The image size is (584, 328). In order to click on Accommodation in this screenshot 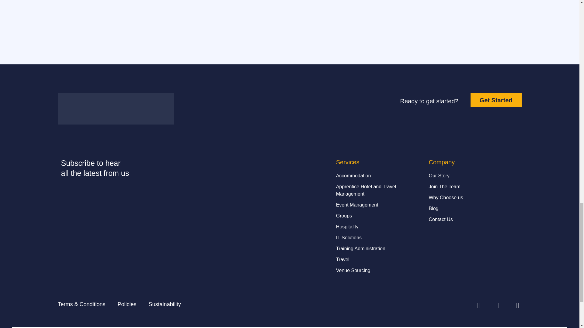, I will do `click(380, 176)`.